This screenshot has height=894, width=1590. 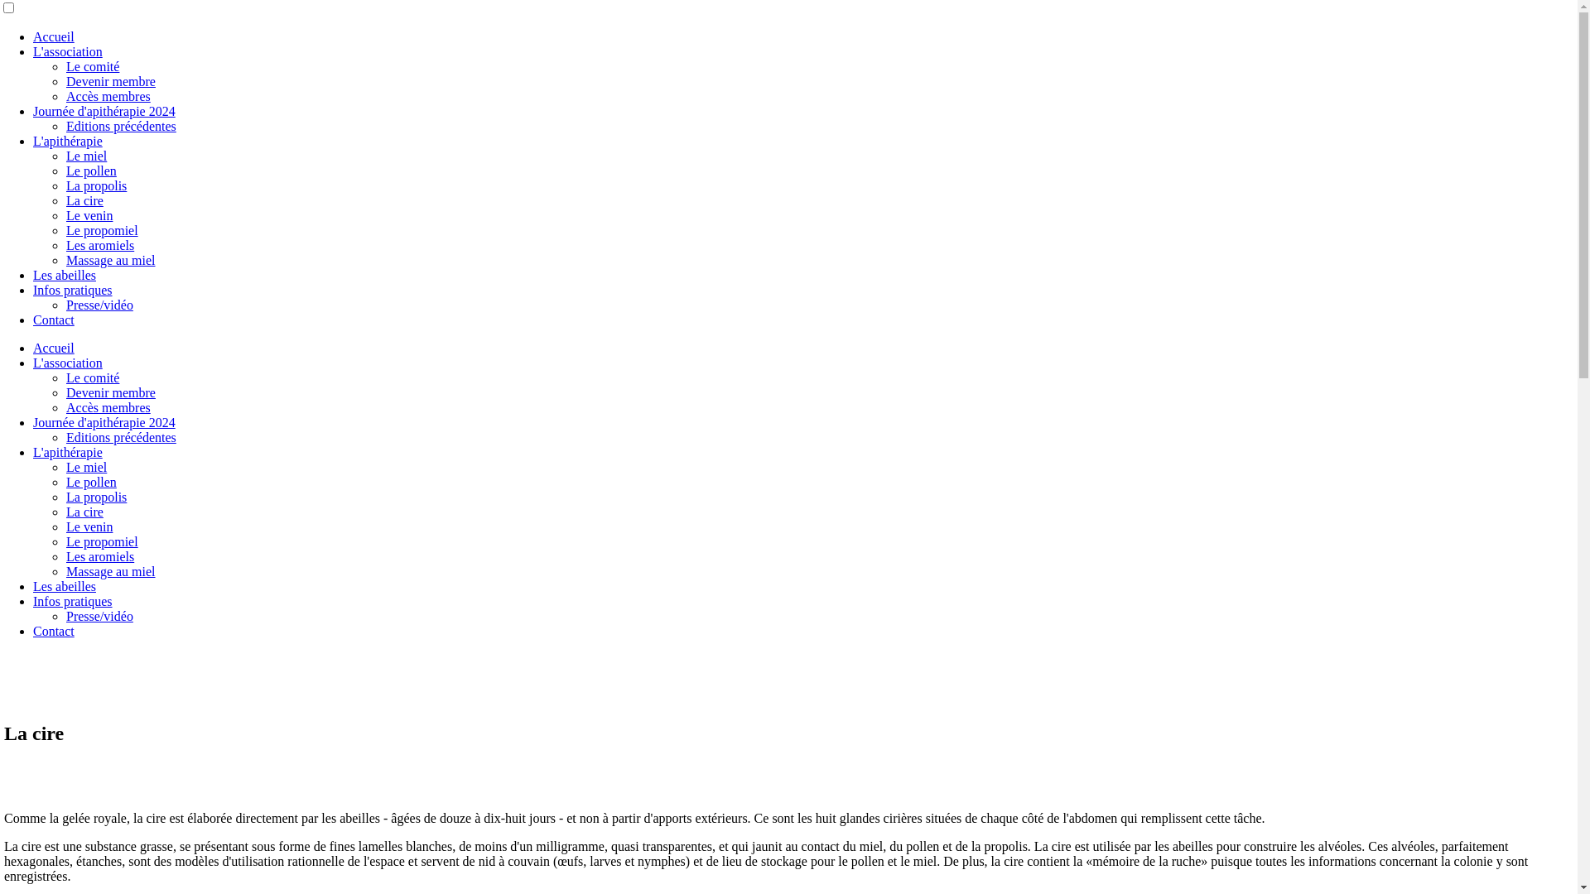 I want to click on La propolis, so click(x=96, y=185).